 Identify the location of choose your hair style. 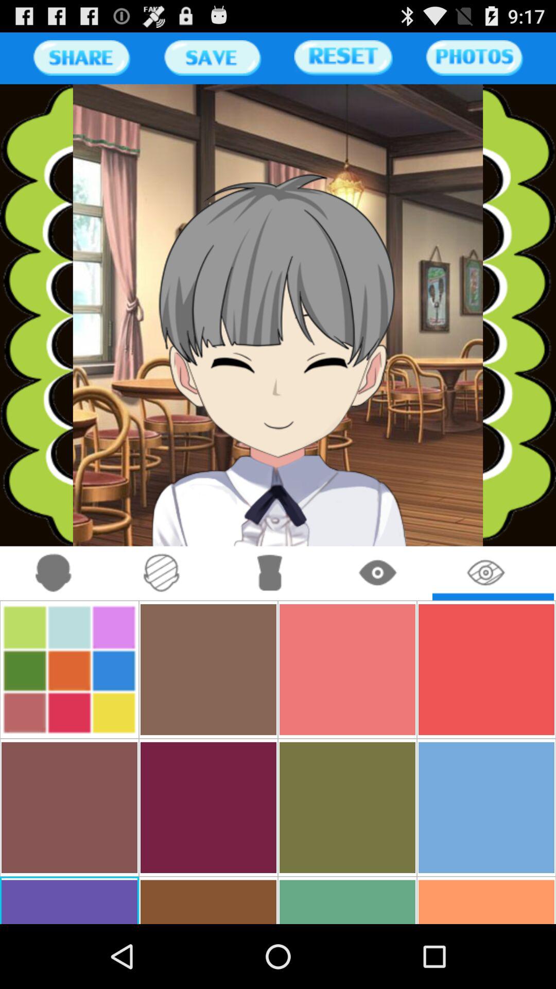
(270, 573).